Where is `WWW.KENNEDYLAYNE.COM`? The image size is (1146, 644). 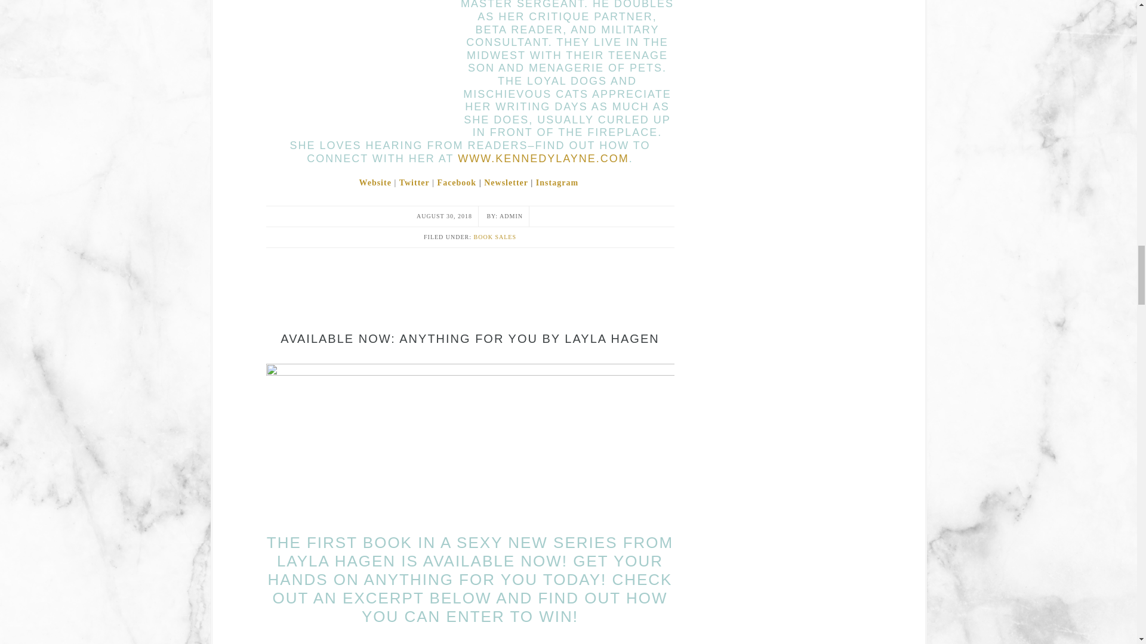 WWW.KENNEDYLAYNE.COM is located at coordinates (543, 159).